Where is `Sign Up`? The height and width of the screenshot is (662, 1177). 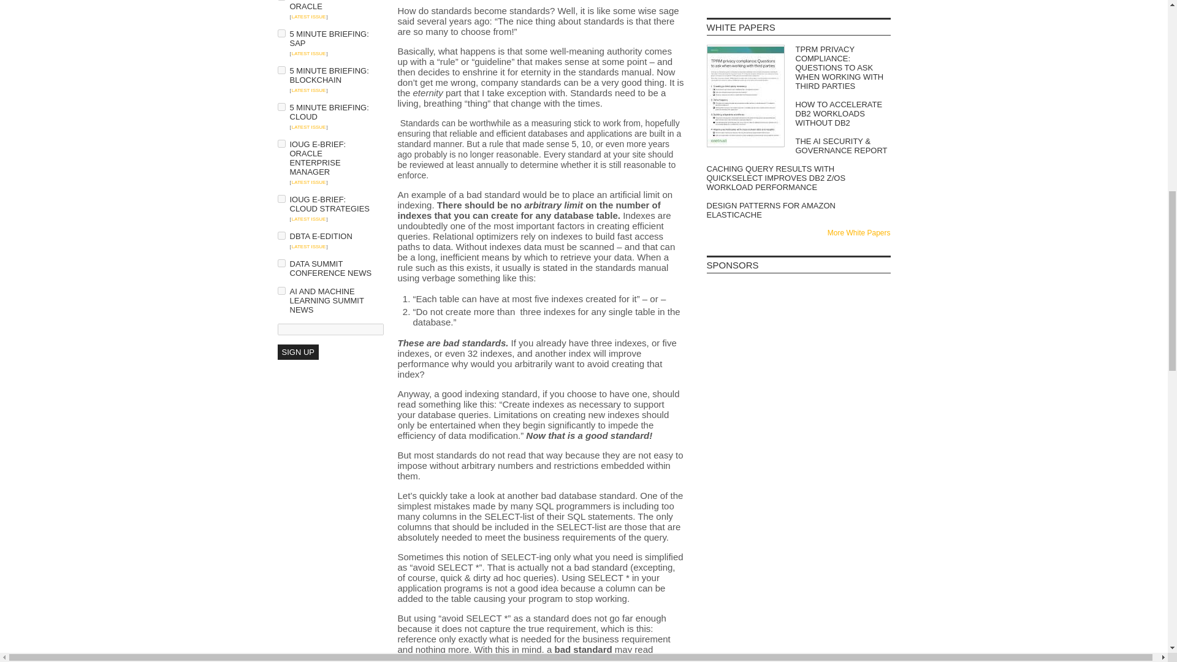
Sign Up is located at coordinates (297, 352).